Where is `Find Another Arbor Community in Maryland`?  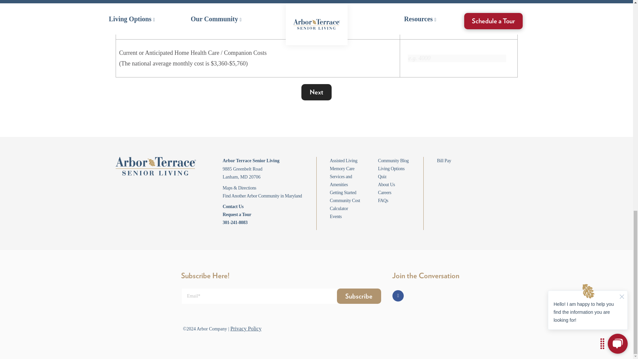
Find Another Arbor Community in Maryland is located at coordinates (262, 196).